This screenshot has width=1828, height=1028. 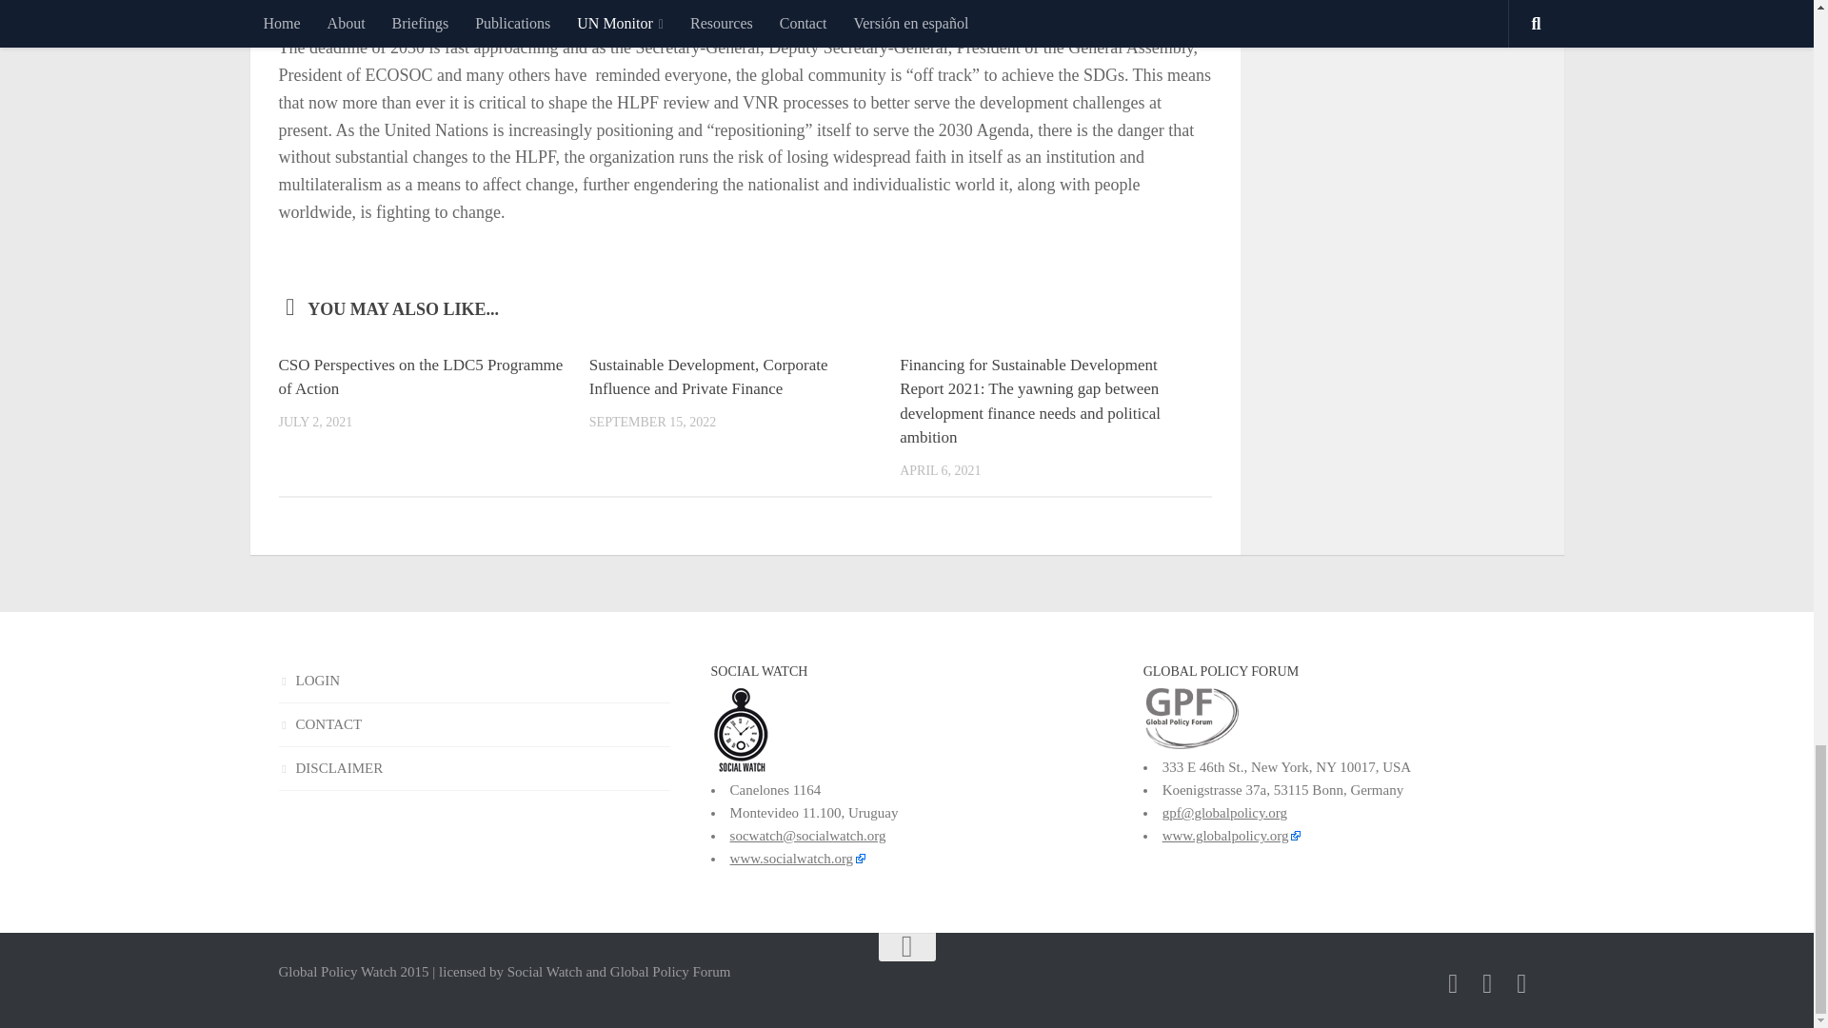 I want to click on subscribe, so click(x=1487, y=983).